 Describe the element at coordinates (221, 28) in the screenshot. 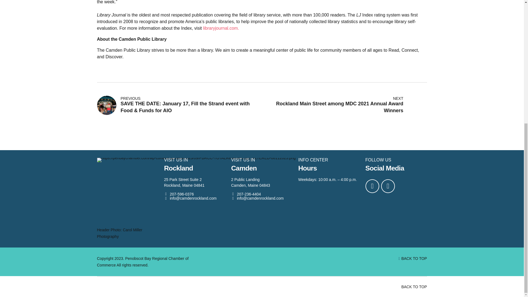

I see `libraryjournal.com.` at that location.